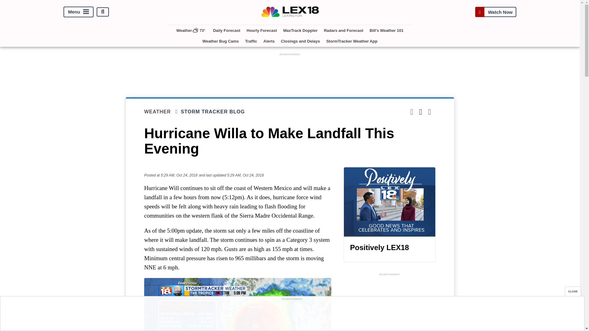  Describe the element at coordinates (290, 71) in the screenshot. I see `3rd party ad content` at that location.